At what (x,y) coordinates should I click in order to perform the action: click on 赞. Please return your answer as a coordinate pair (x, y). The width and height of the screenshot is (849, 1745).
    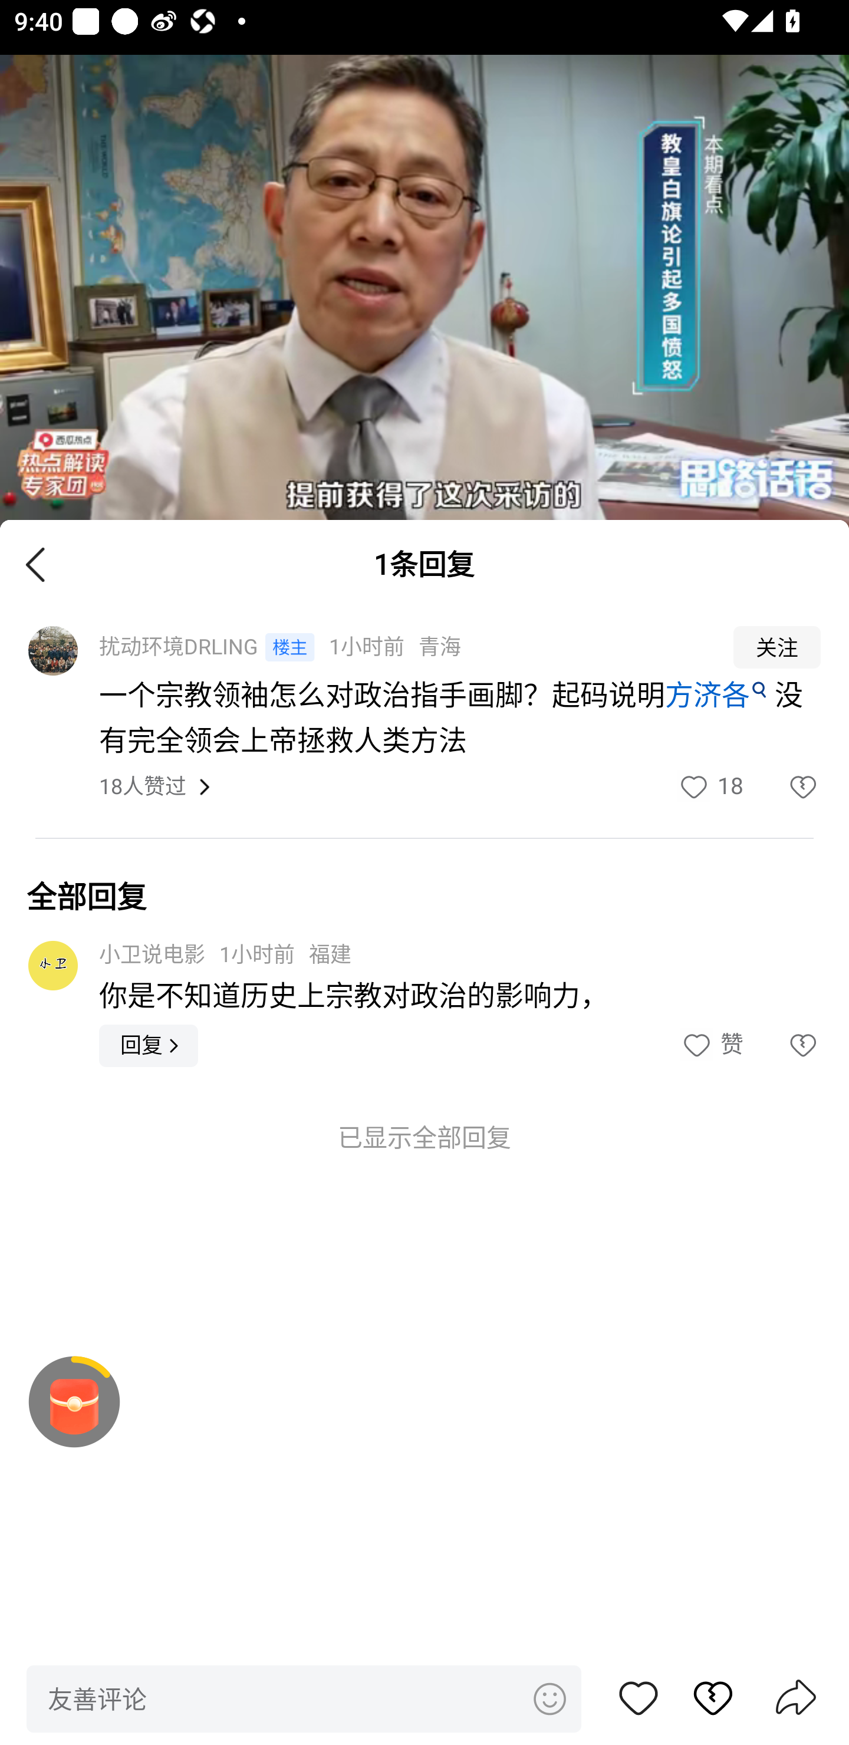
    Looking at the image, I should click on (639, 1698).